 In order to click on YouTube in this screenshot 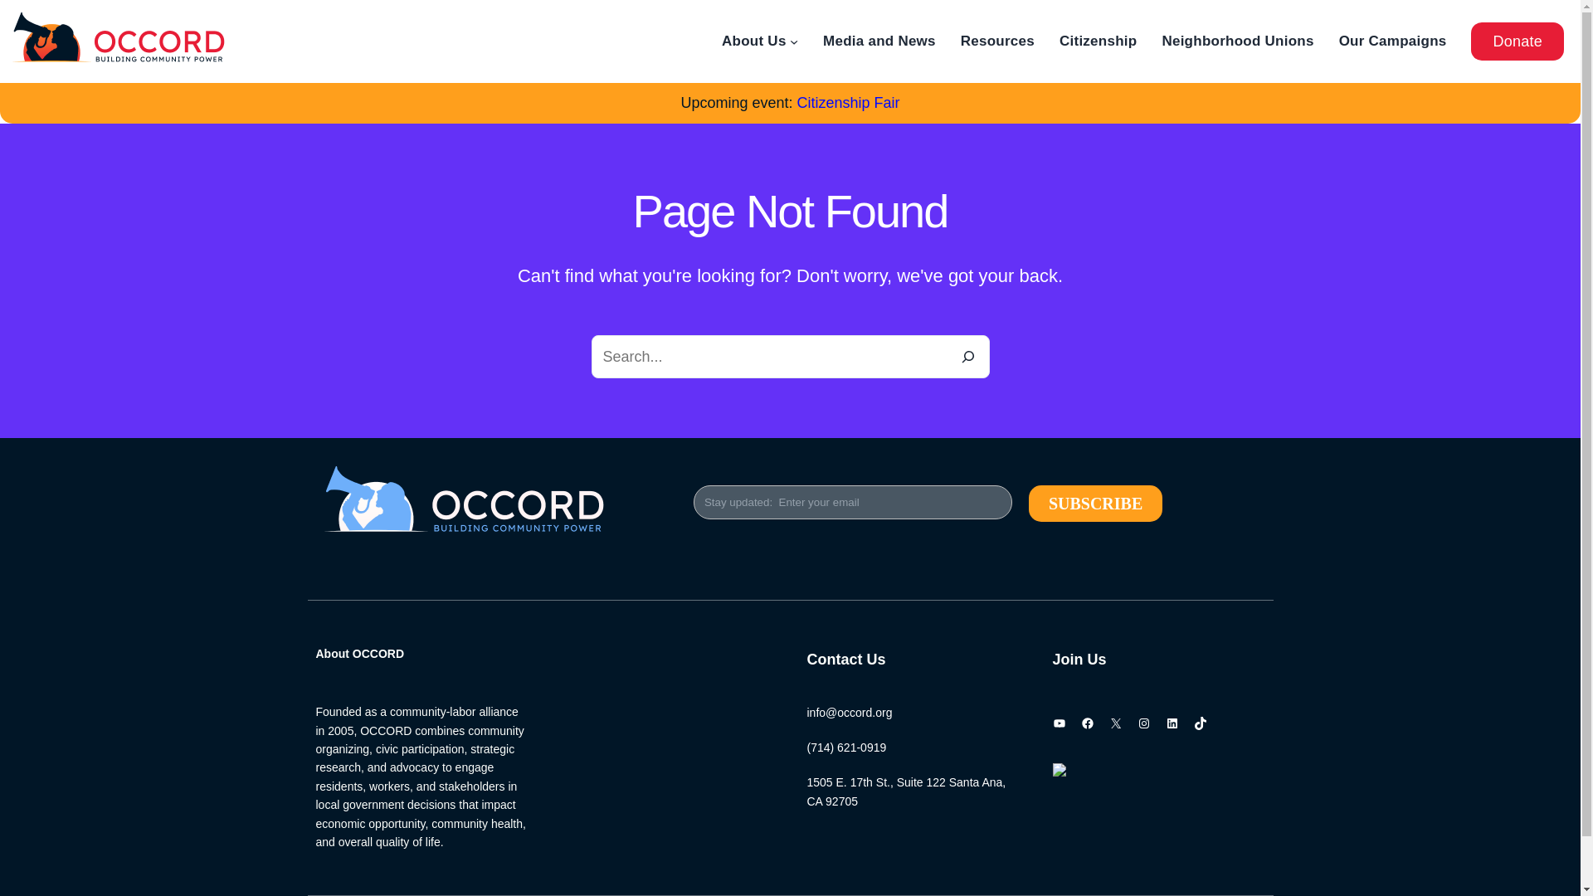, I will do `click(1059, 723)`.